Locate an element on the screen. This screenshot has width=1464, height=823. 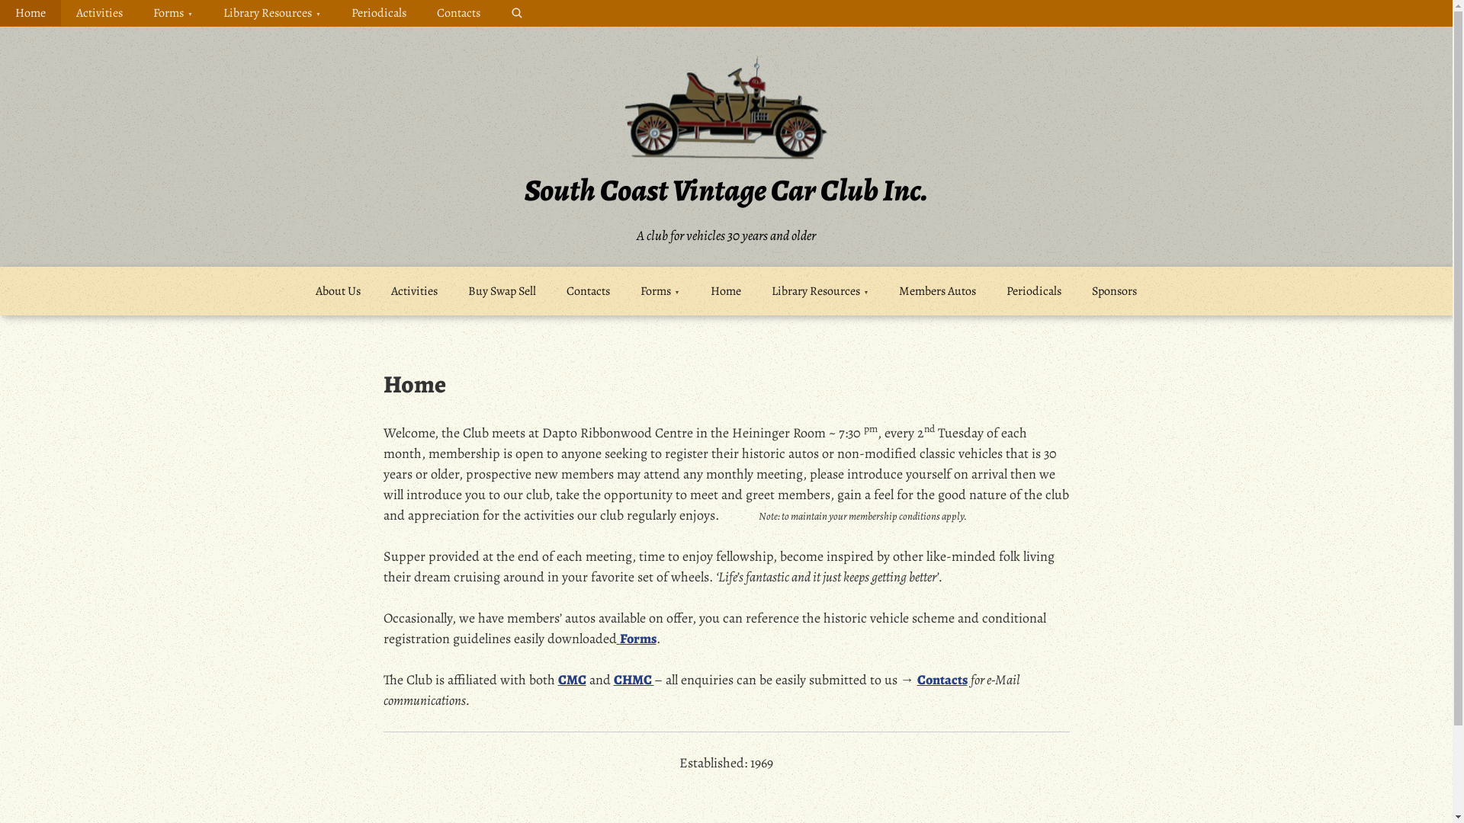
Contacts is located at coordinates (942, 680).